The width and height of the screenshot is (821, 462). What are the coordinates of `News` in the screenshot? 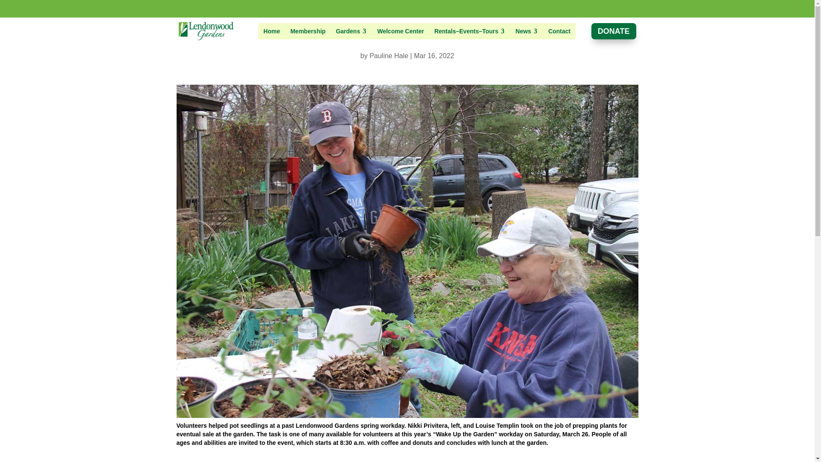 It's located at (527, 31).